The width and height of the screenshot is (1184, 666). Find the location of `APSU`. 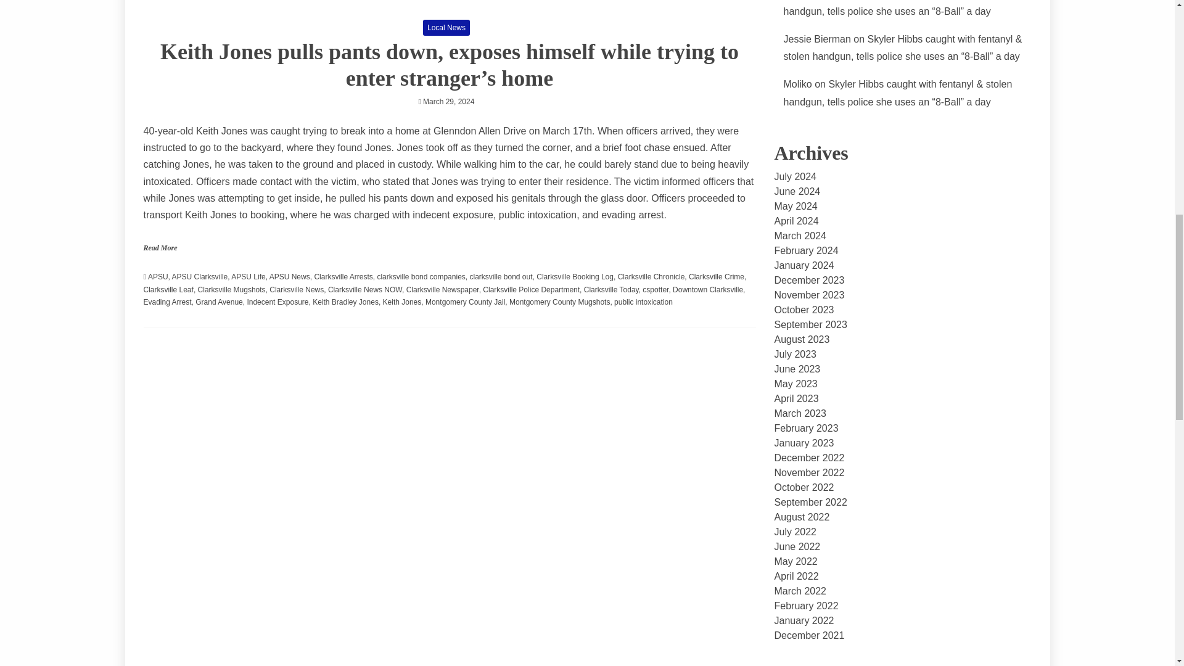

APSU is located at coordinates (158, 276).